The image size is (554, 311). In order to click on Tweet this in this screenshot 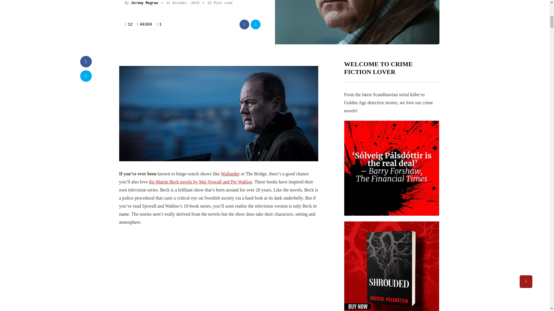, I will do `click(86, 76)`.